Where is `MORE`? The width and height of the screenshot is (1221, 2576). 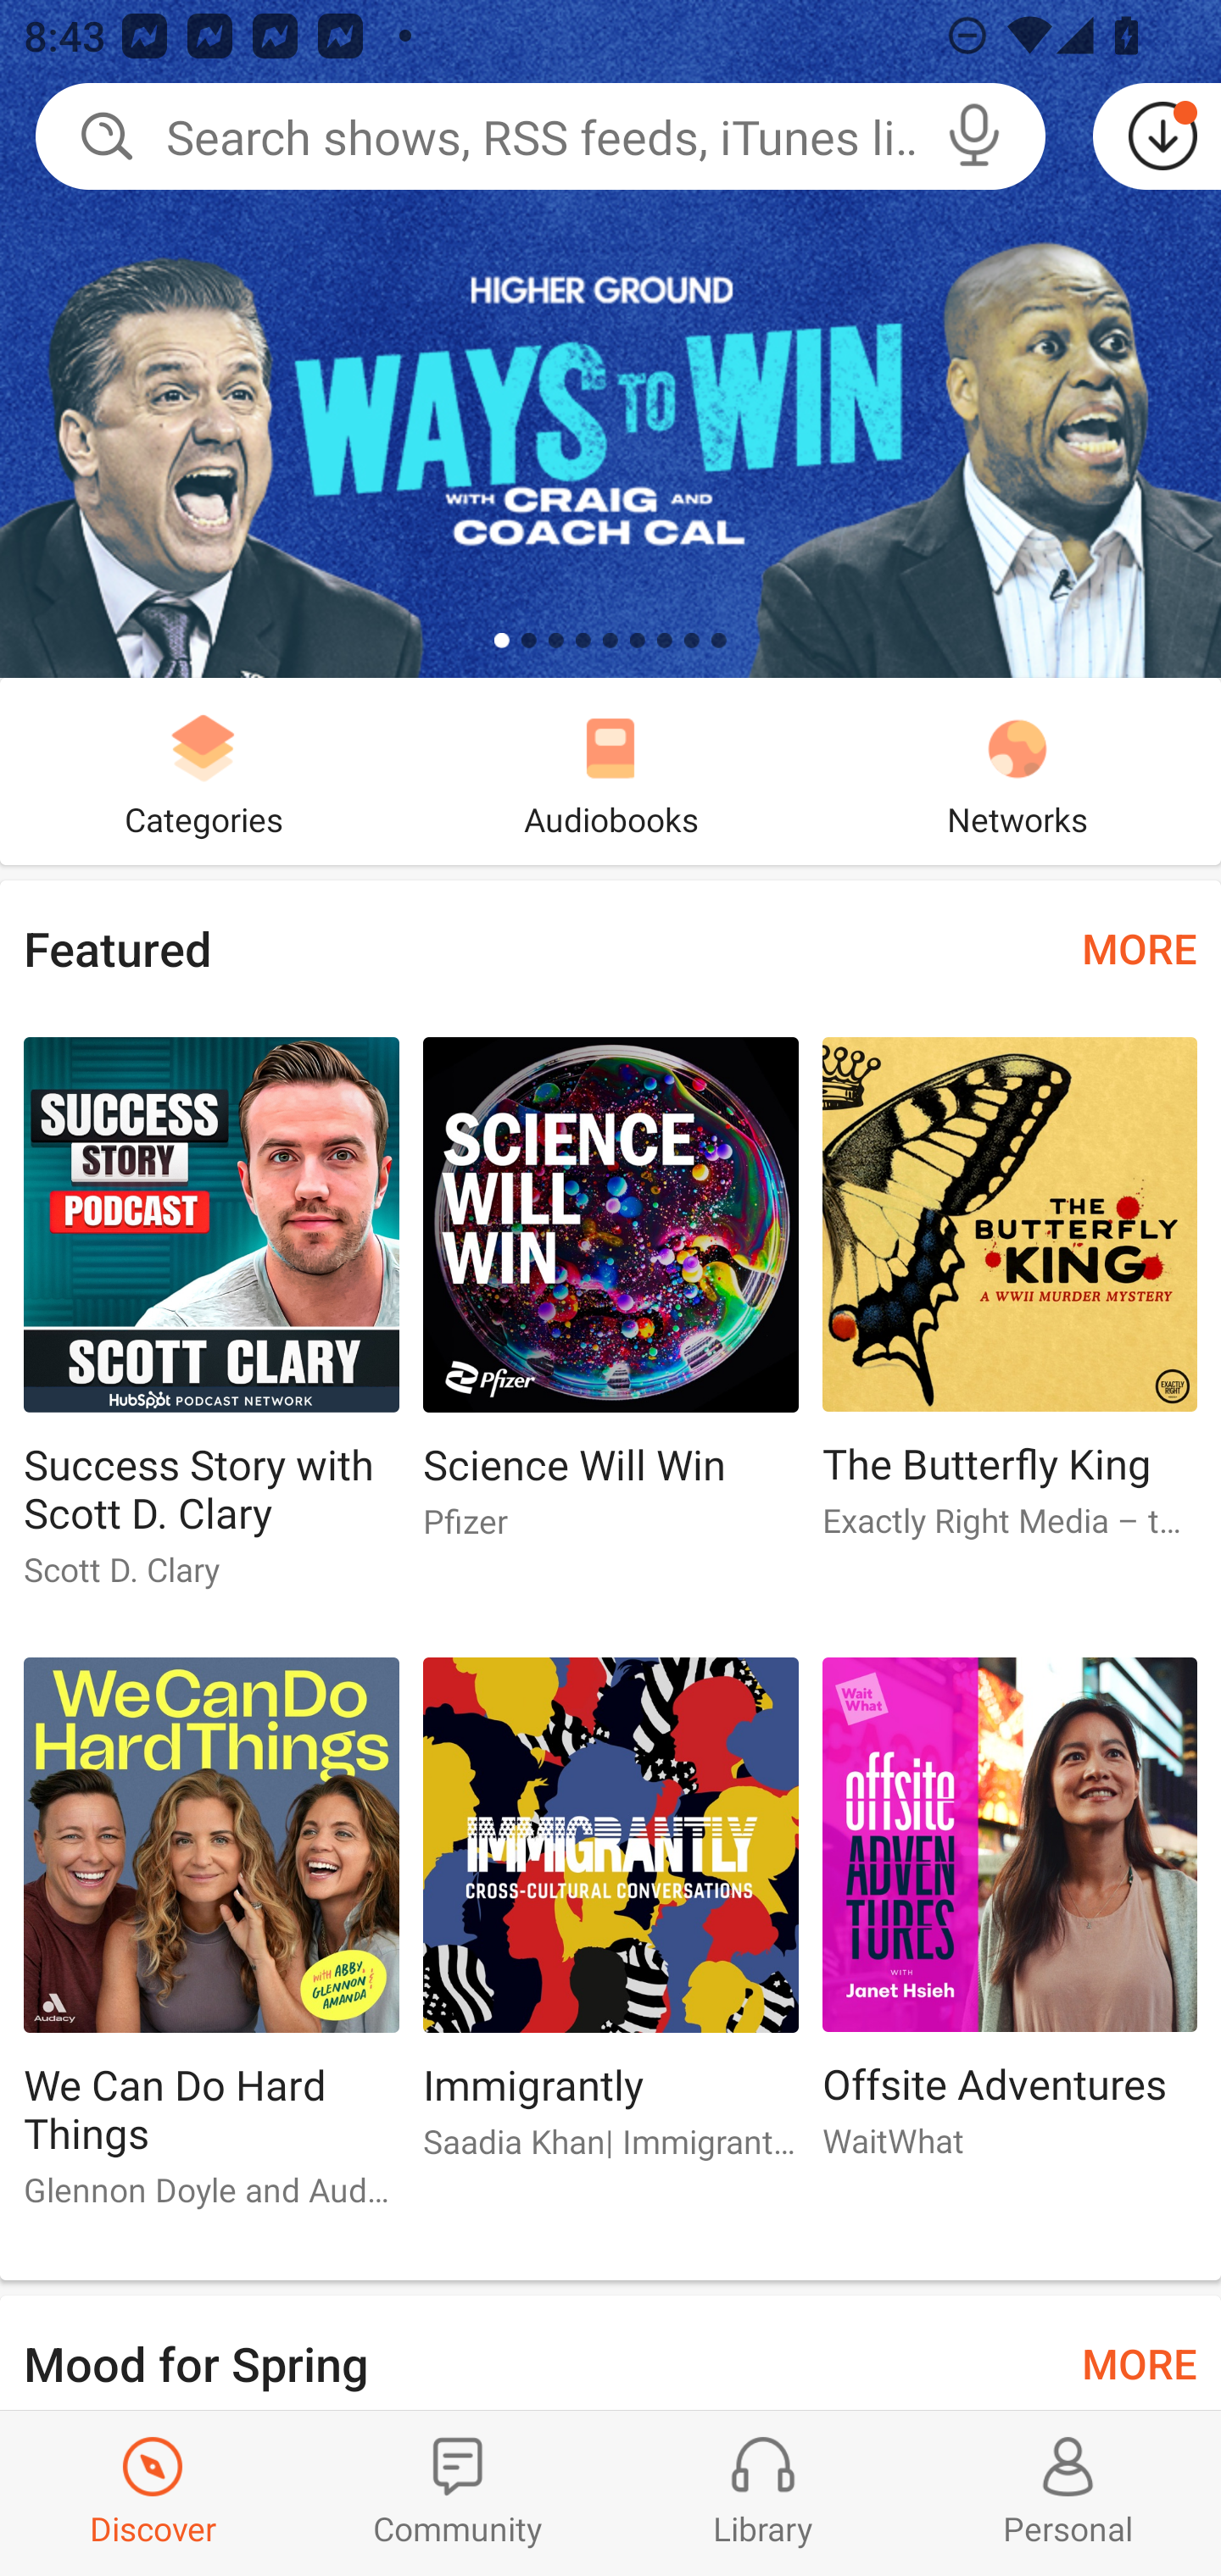 MORE is located at coordinates (1140, 947).